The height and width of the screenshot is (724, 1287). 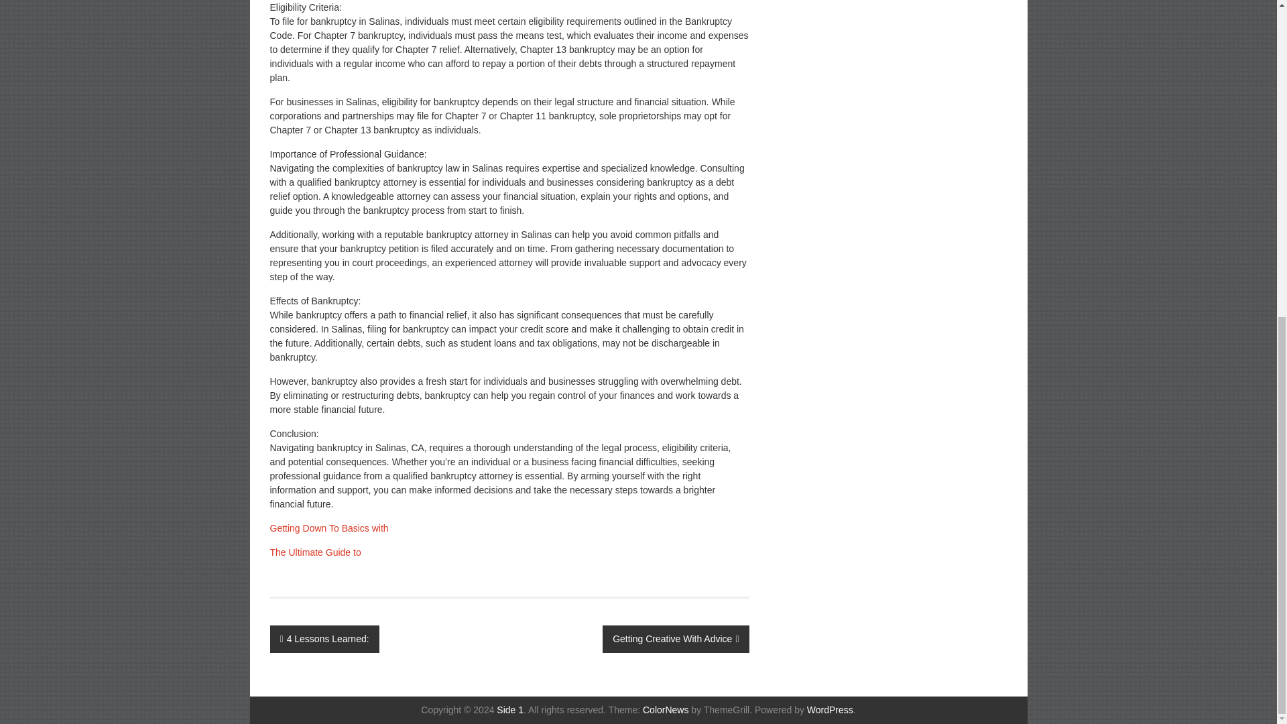 I want to click on The Ultimate Guide to, so click(x=314, y=552).